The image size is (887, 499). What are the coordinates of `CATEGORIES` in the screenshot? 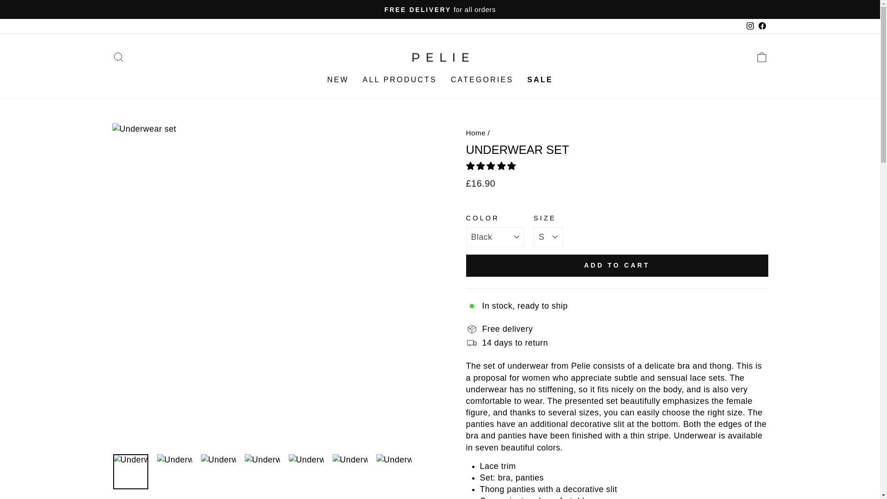 It's located at (482, 80).